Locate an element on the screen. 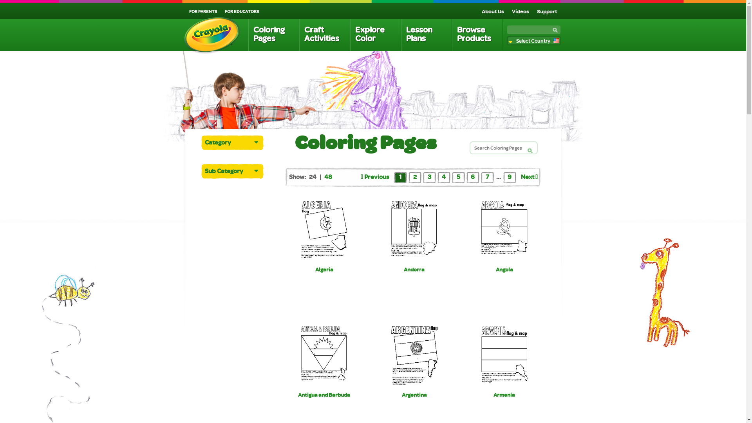 The width and height of the screenshot is (752, 423). Angola coloring page is located at coordinates (504, 230).